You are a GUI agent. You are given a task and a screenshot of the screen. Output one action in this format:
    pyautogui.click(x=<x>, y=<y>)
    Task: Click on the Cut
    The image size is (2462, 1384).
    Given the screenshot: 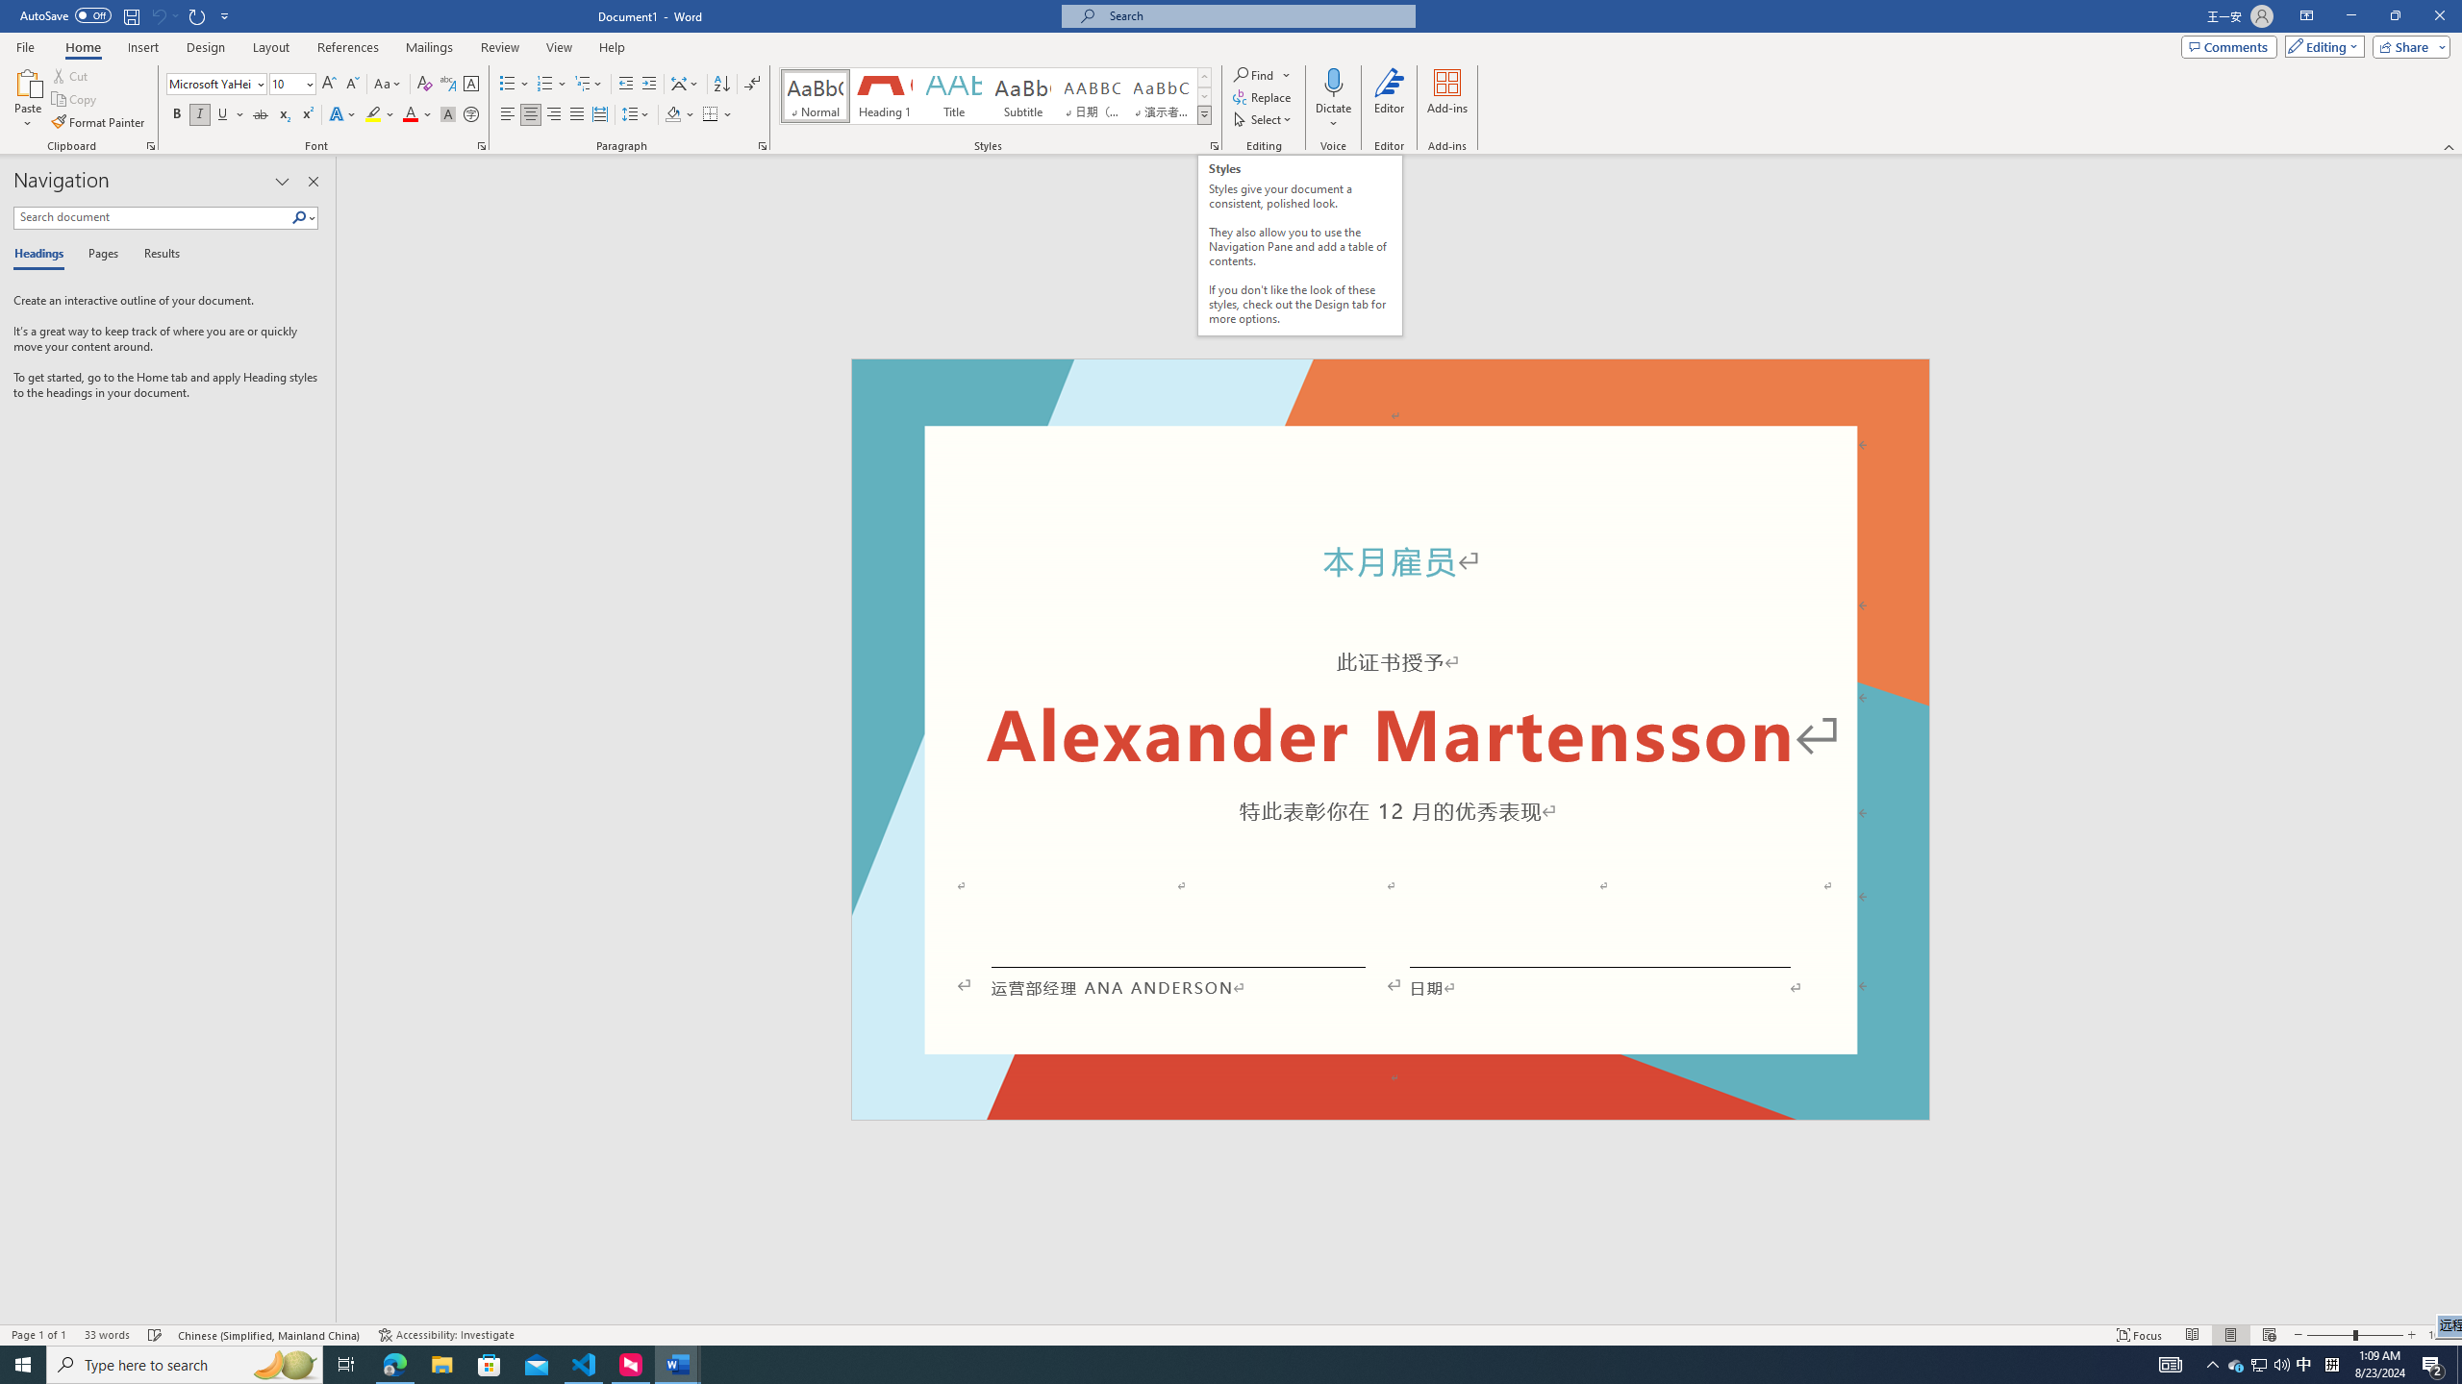 What is the action you would take?
    pyautogui.click(x=71, y=75)
    